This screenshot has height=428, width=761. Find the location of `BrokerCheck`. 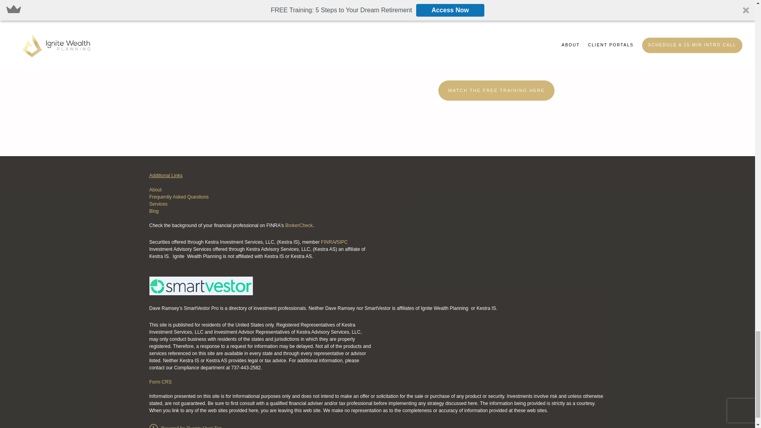

BrokerCheck is located at coordinates (299, 225).